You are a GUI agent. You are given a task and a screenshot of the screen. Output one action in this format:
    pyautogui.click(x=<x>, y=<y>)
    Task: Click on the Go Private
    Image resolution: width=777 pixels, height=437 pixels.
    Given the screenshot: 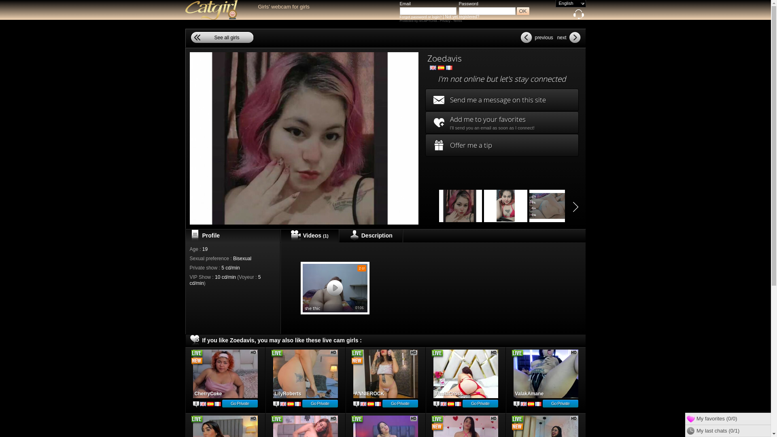 What is the action you would take?
    pyautogui.click(x=400, y=404)
    